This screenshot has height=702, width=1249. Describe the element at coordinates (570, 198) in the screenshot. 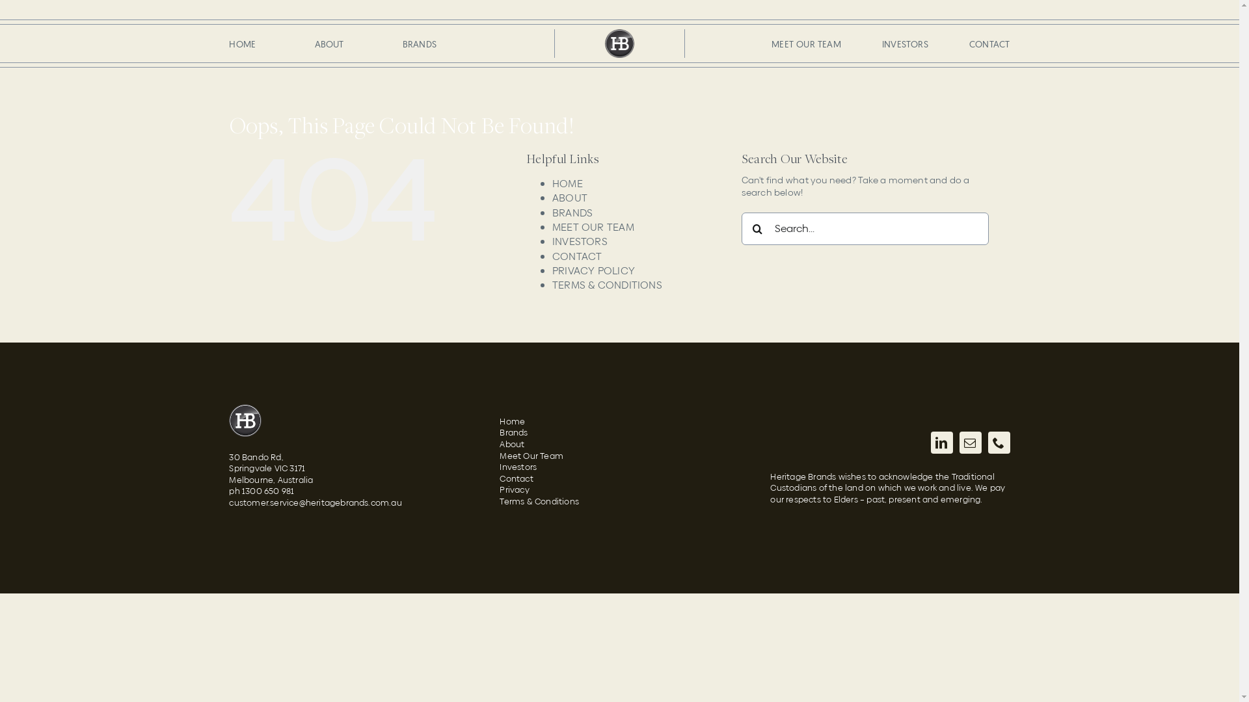

I see `ABOUT` at that location.